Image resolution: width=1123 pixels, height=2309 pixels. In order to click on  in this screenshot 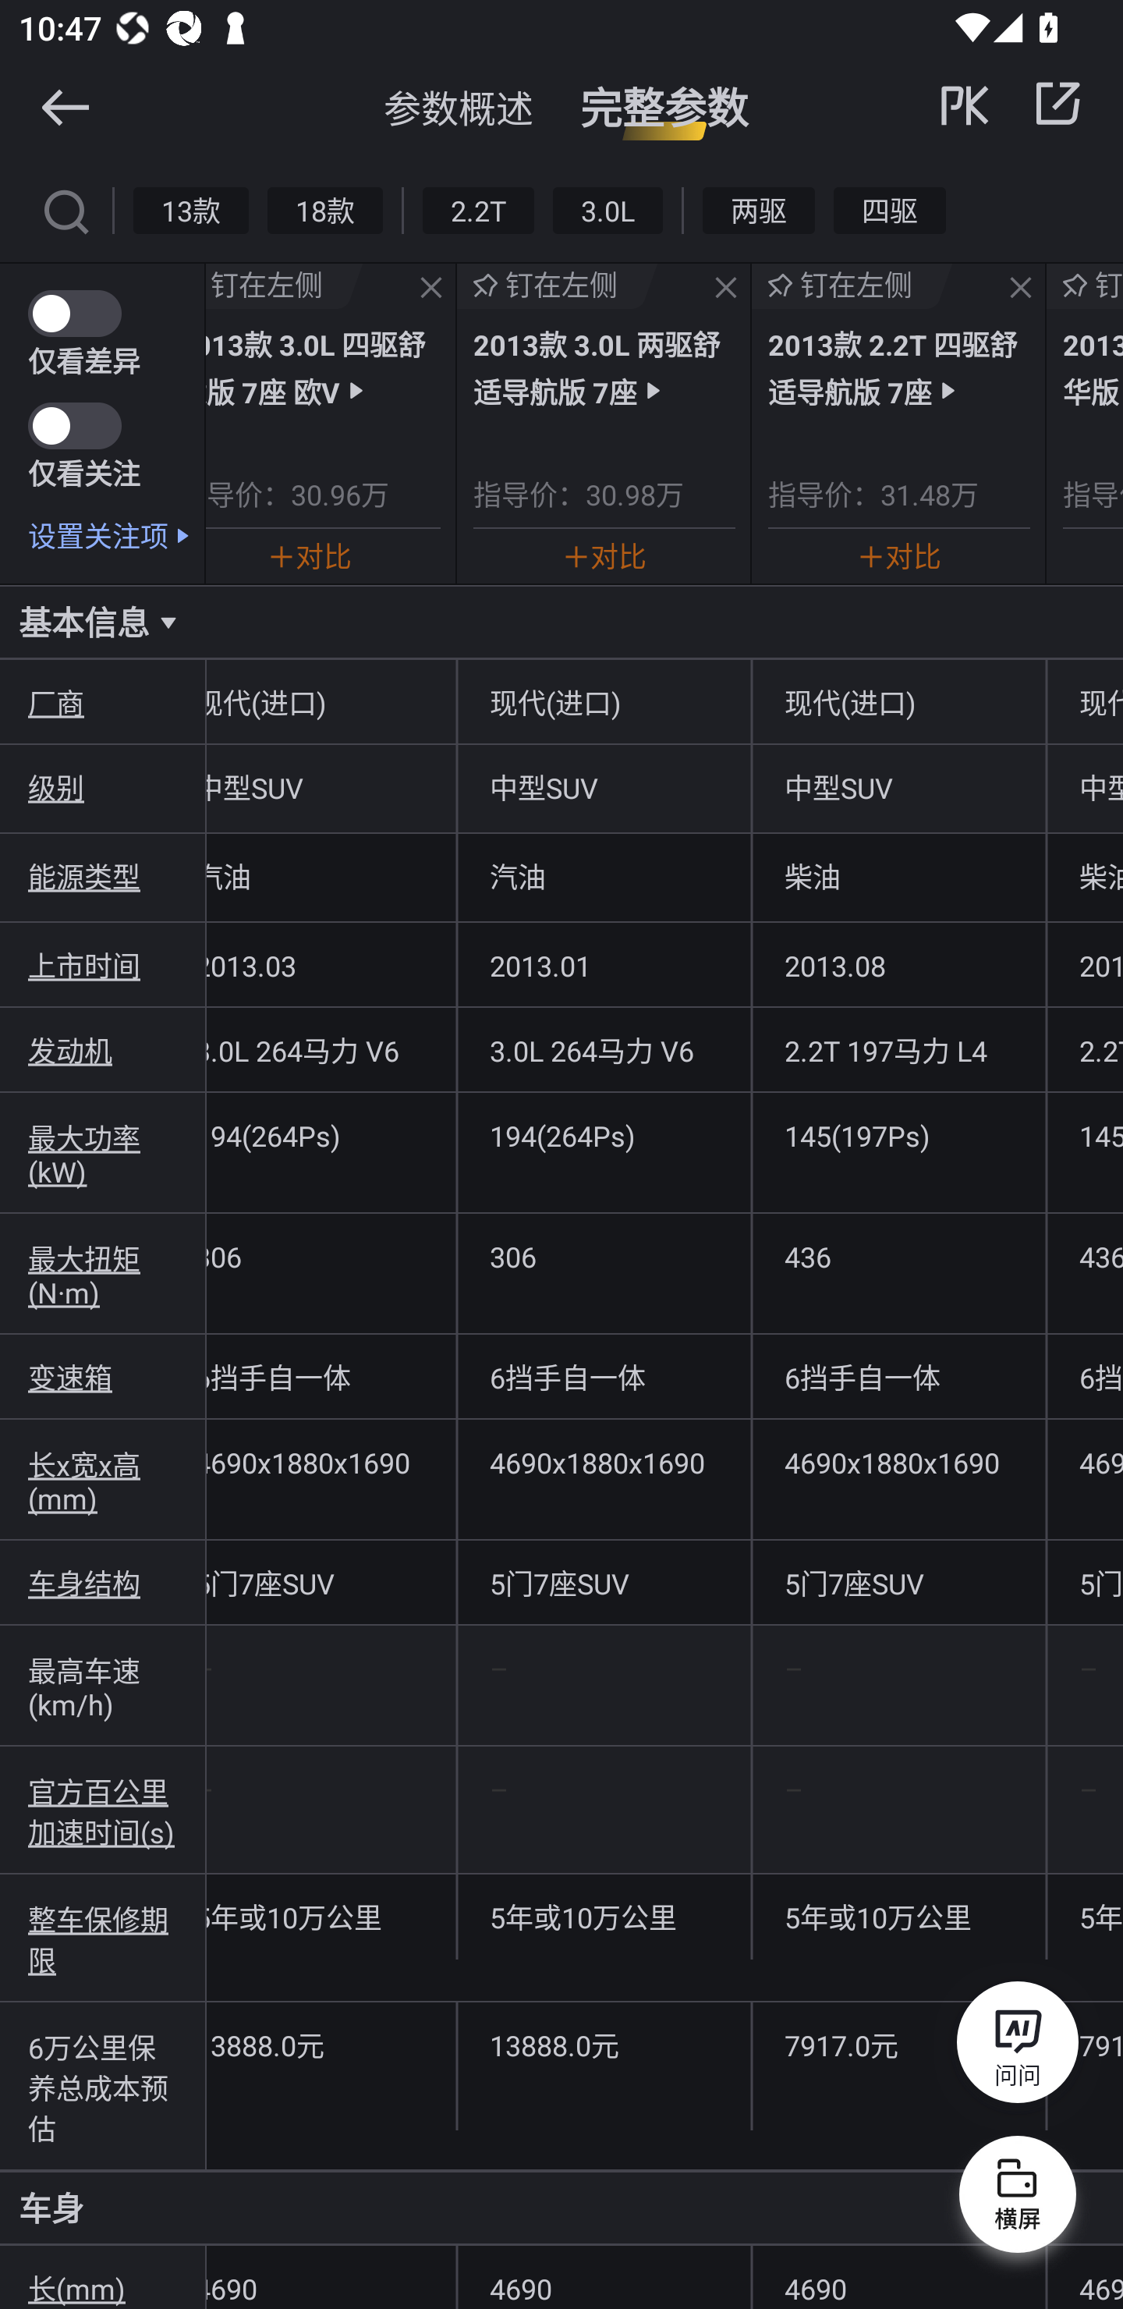, I will do `click(725, 289)`.